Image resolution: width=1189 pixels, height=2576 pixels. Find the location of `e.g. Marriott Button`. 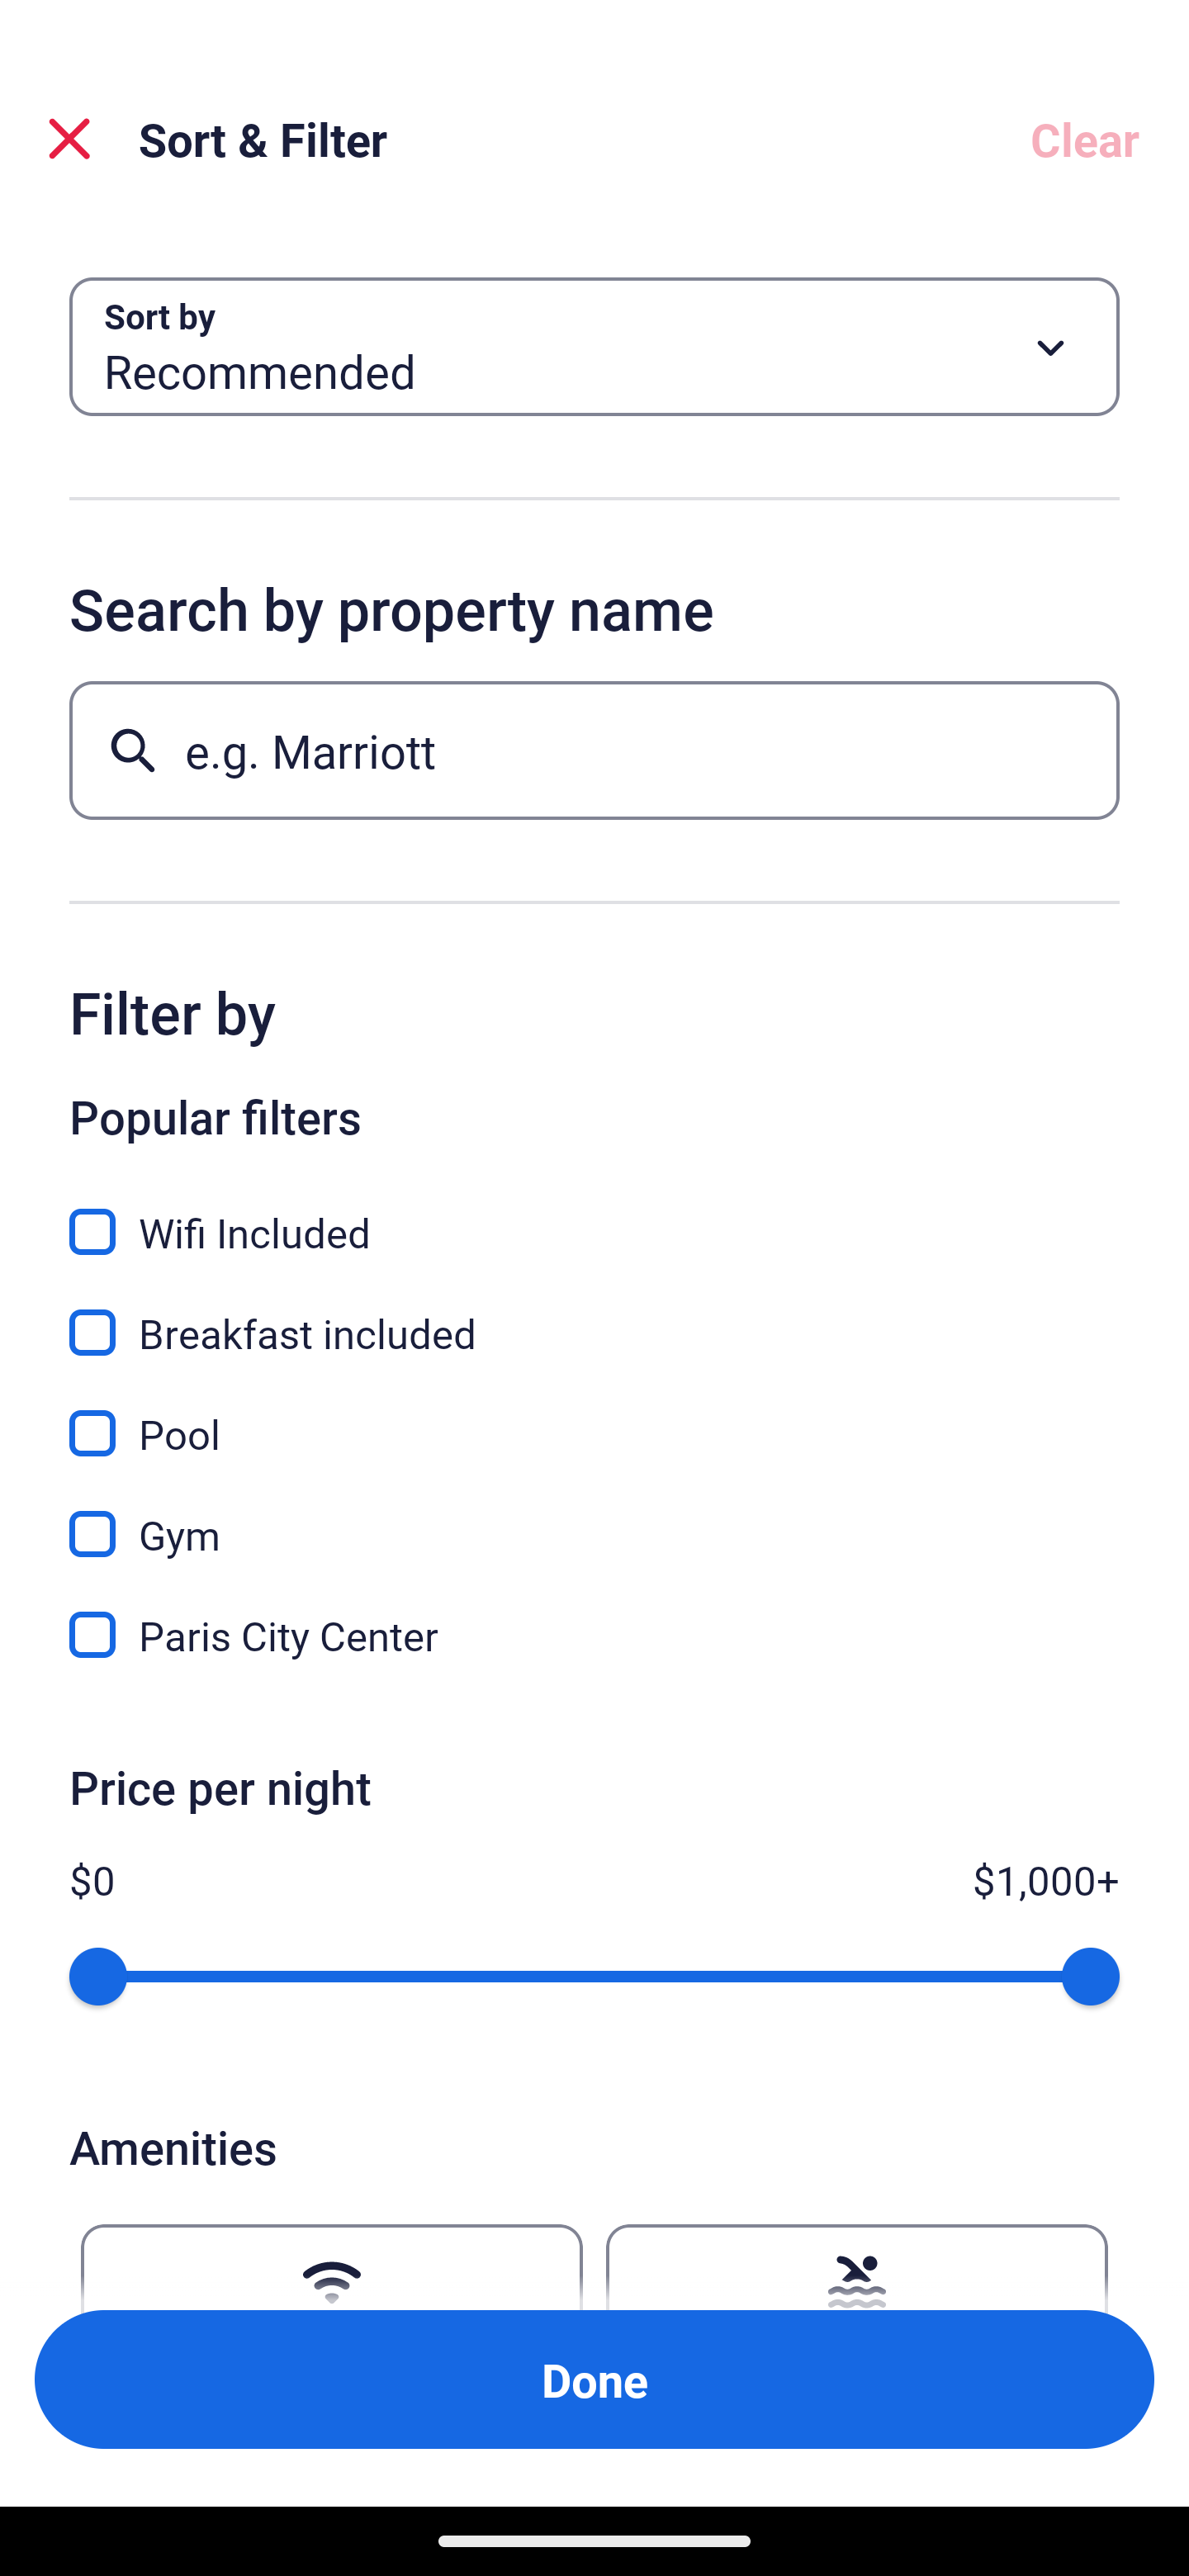

e.g. Marriott Button is located at coordinates (594, 750).